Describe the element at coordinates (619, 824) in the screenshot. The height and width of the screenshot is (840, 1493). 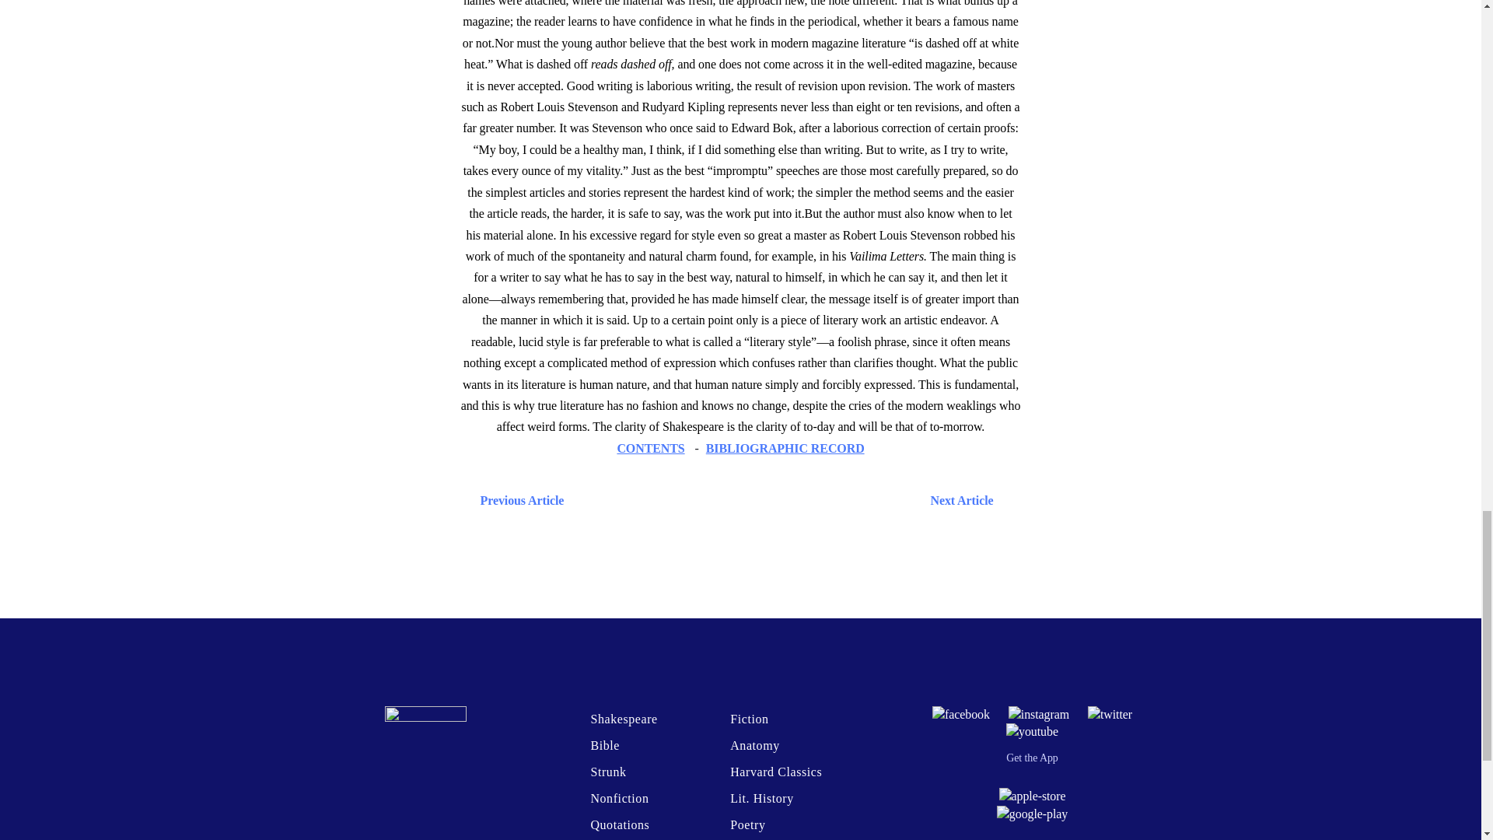
I see `Quotations` at that location.